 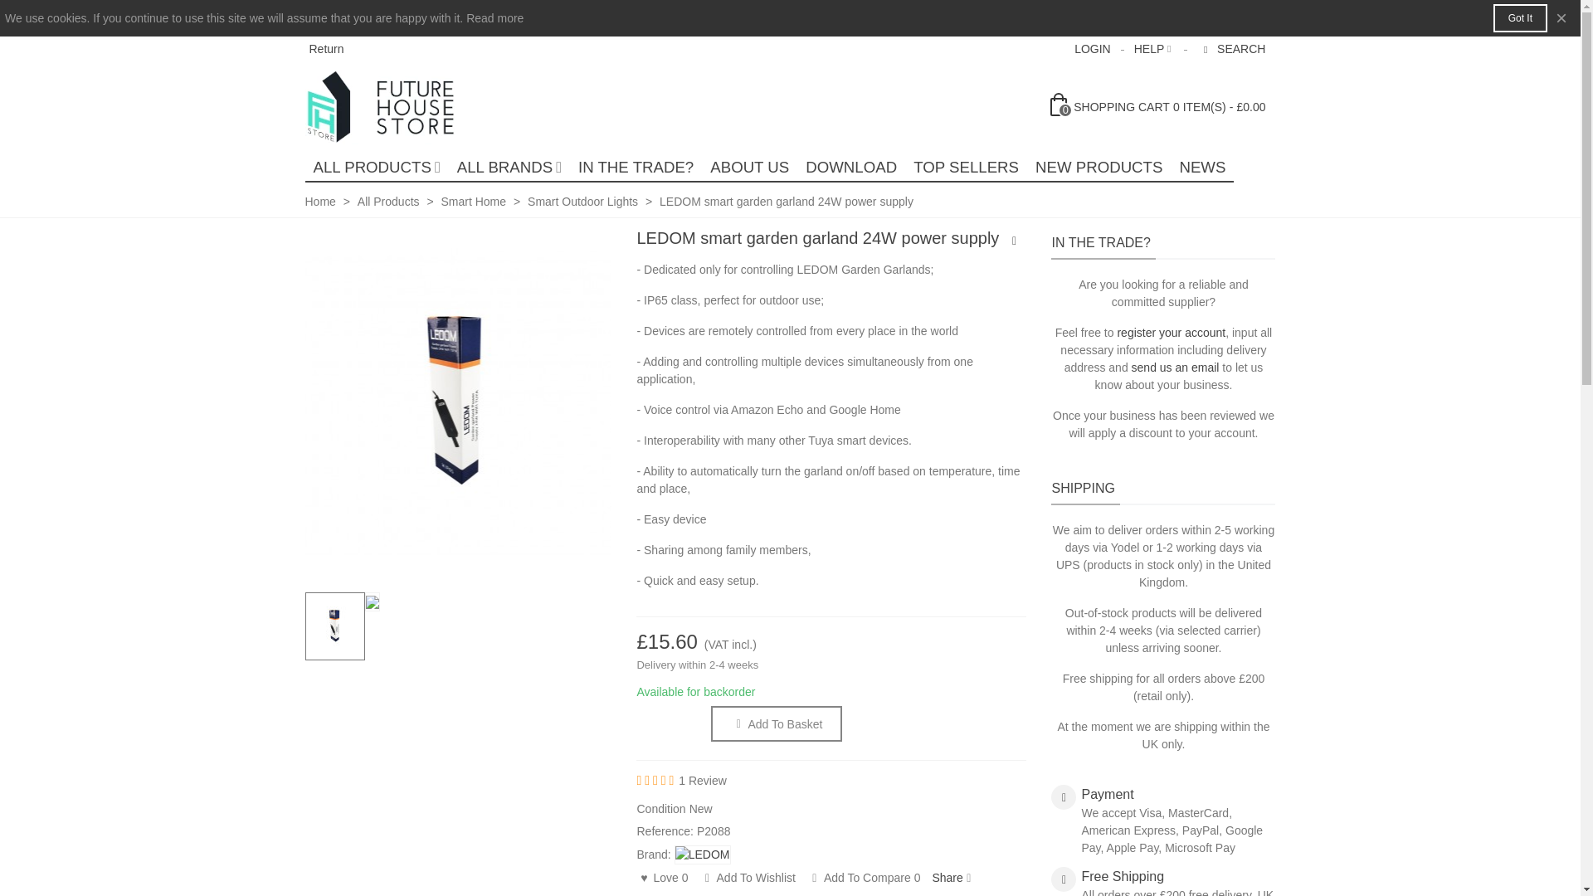 I want to click on Log in to your customer account, so click(x=1092, y=49).